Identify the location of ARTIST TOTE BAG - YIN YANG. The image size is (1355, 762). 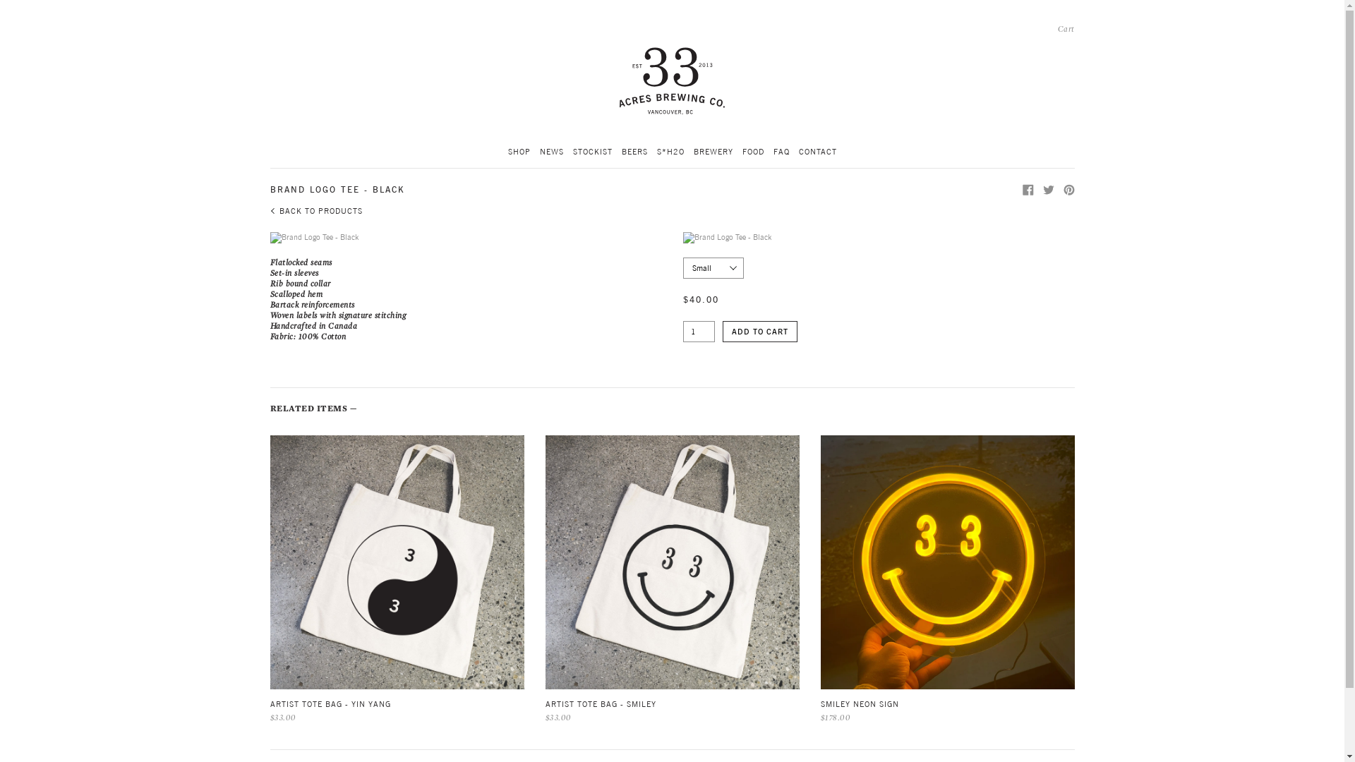
(397, 704).